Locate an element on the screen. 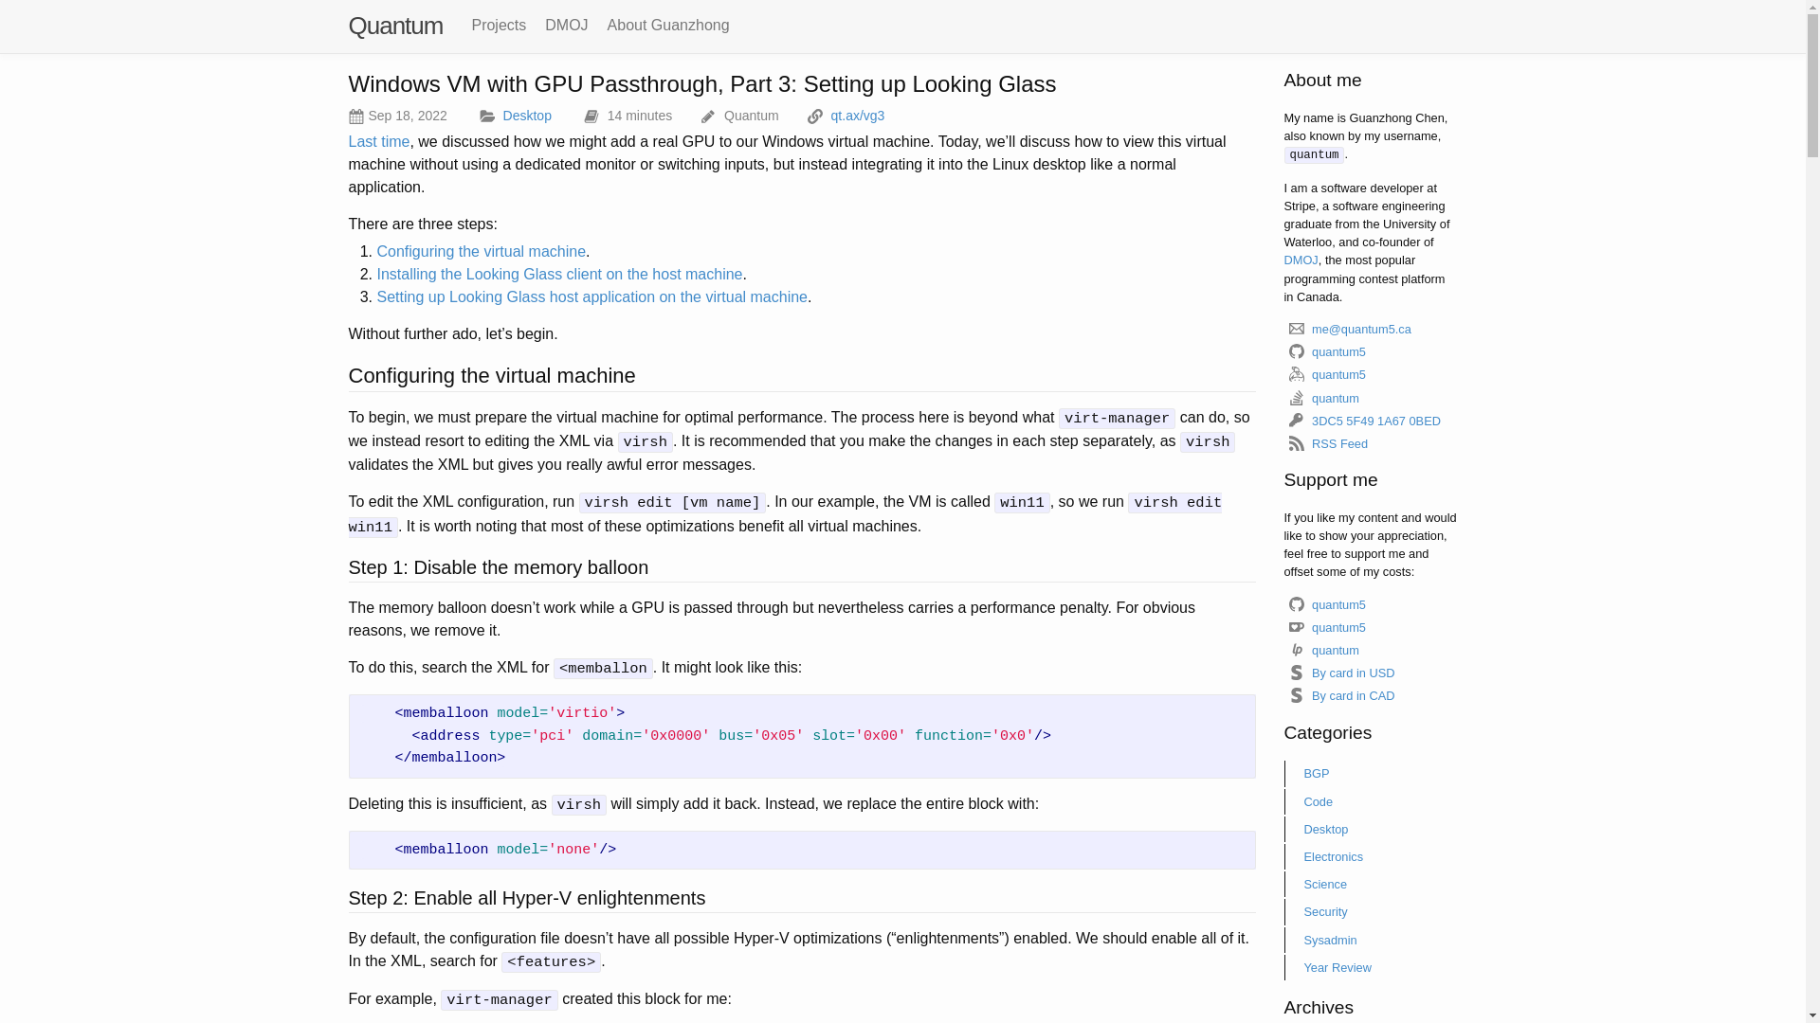 This screenshot has width=1820, height=1023. quantum is located at coordinates (1323, 398).